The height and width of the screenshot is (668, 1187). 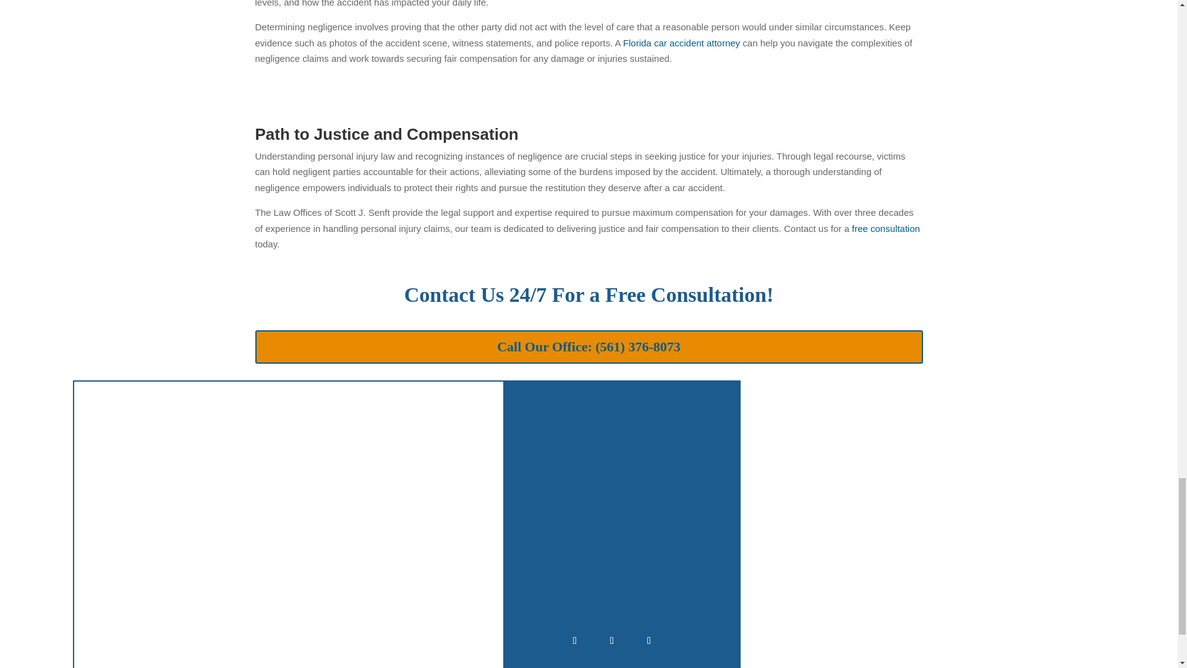 What do you see at coordinates (575, 640) in the screenshot?
I see `Follow on Facebook` at bounding box center [575, 640].